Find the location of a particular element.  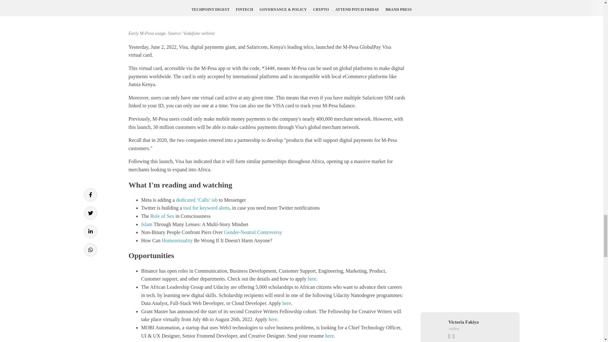

Islam is located at coordinates (147, 224).